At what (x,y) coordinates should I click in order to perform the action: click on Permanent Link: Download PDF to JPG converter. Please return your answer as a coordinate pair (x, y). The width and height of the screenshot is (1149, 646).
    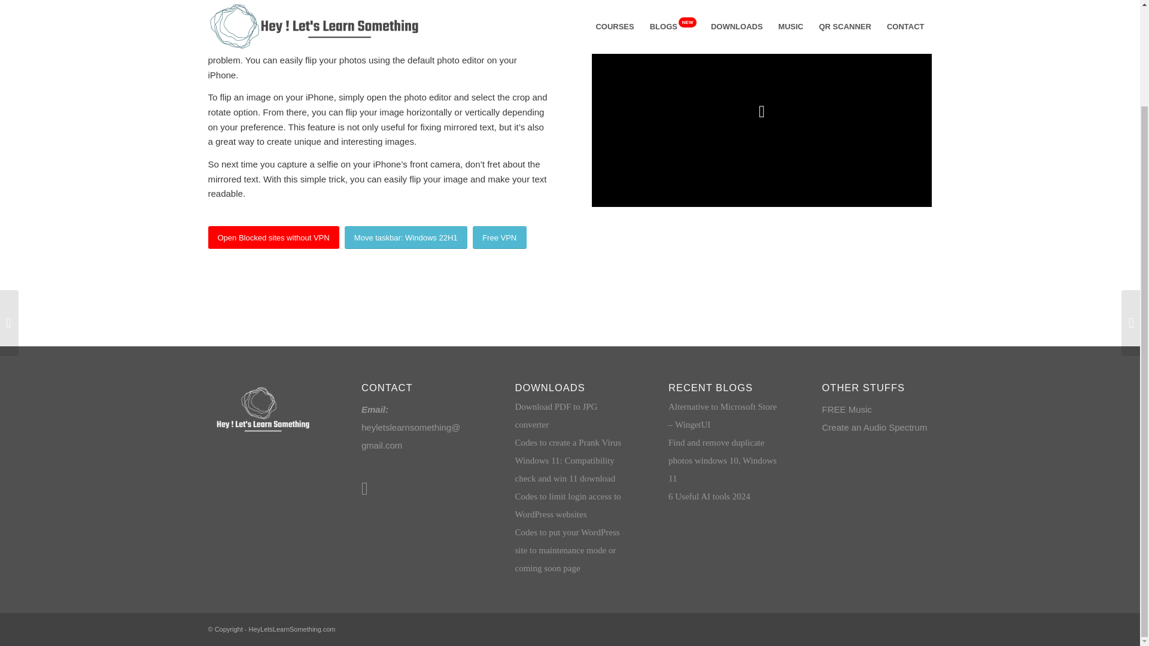
    Looking at the image, I should click on (556, 415).